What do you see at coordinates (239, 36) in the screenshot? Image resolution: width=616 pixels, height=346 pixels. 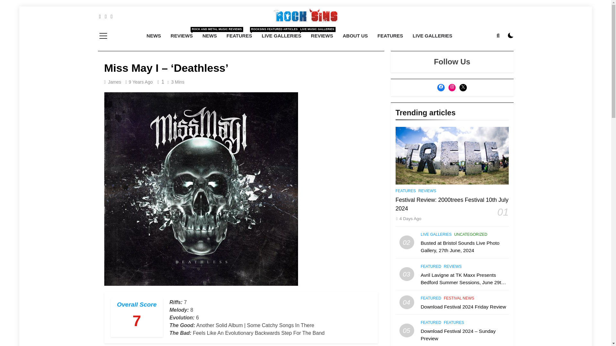 I see `Skip to content` at bounding box center [239, 36].